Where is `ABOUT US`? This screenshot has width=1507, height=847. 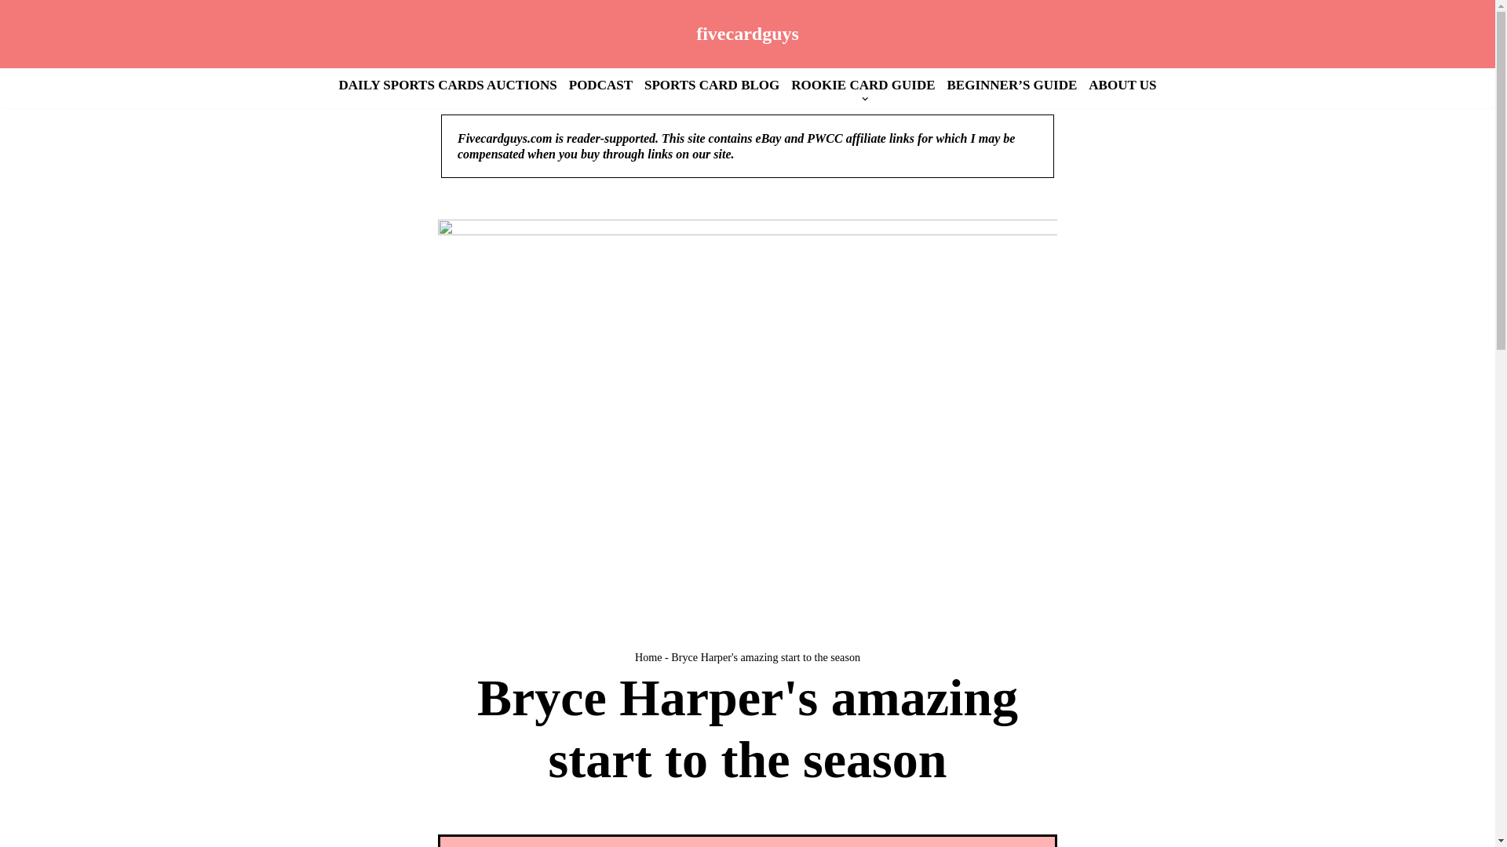
ABOUT US is located at coordinates (1122, 85).